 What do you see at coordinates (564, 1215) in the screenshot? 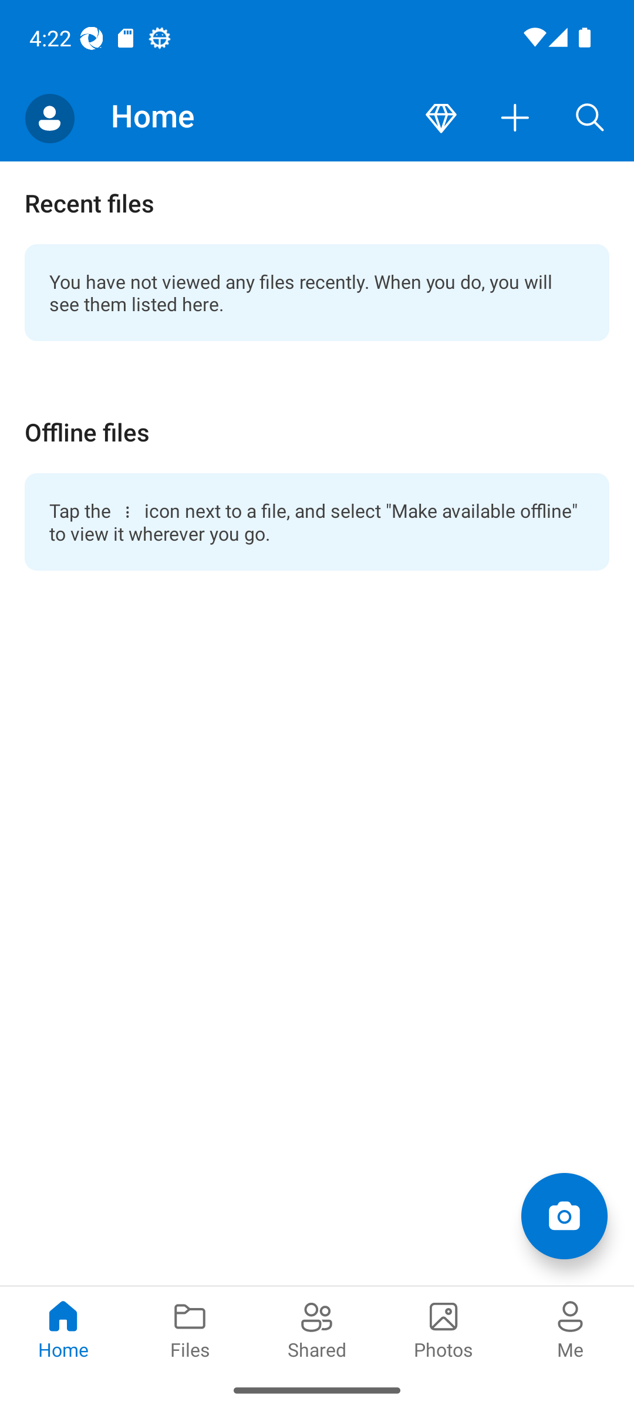
I see `Scan` at bounding box center [564, 1215].